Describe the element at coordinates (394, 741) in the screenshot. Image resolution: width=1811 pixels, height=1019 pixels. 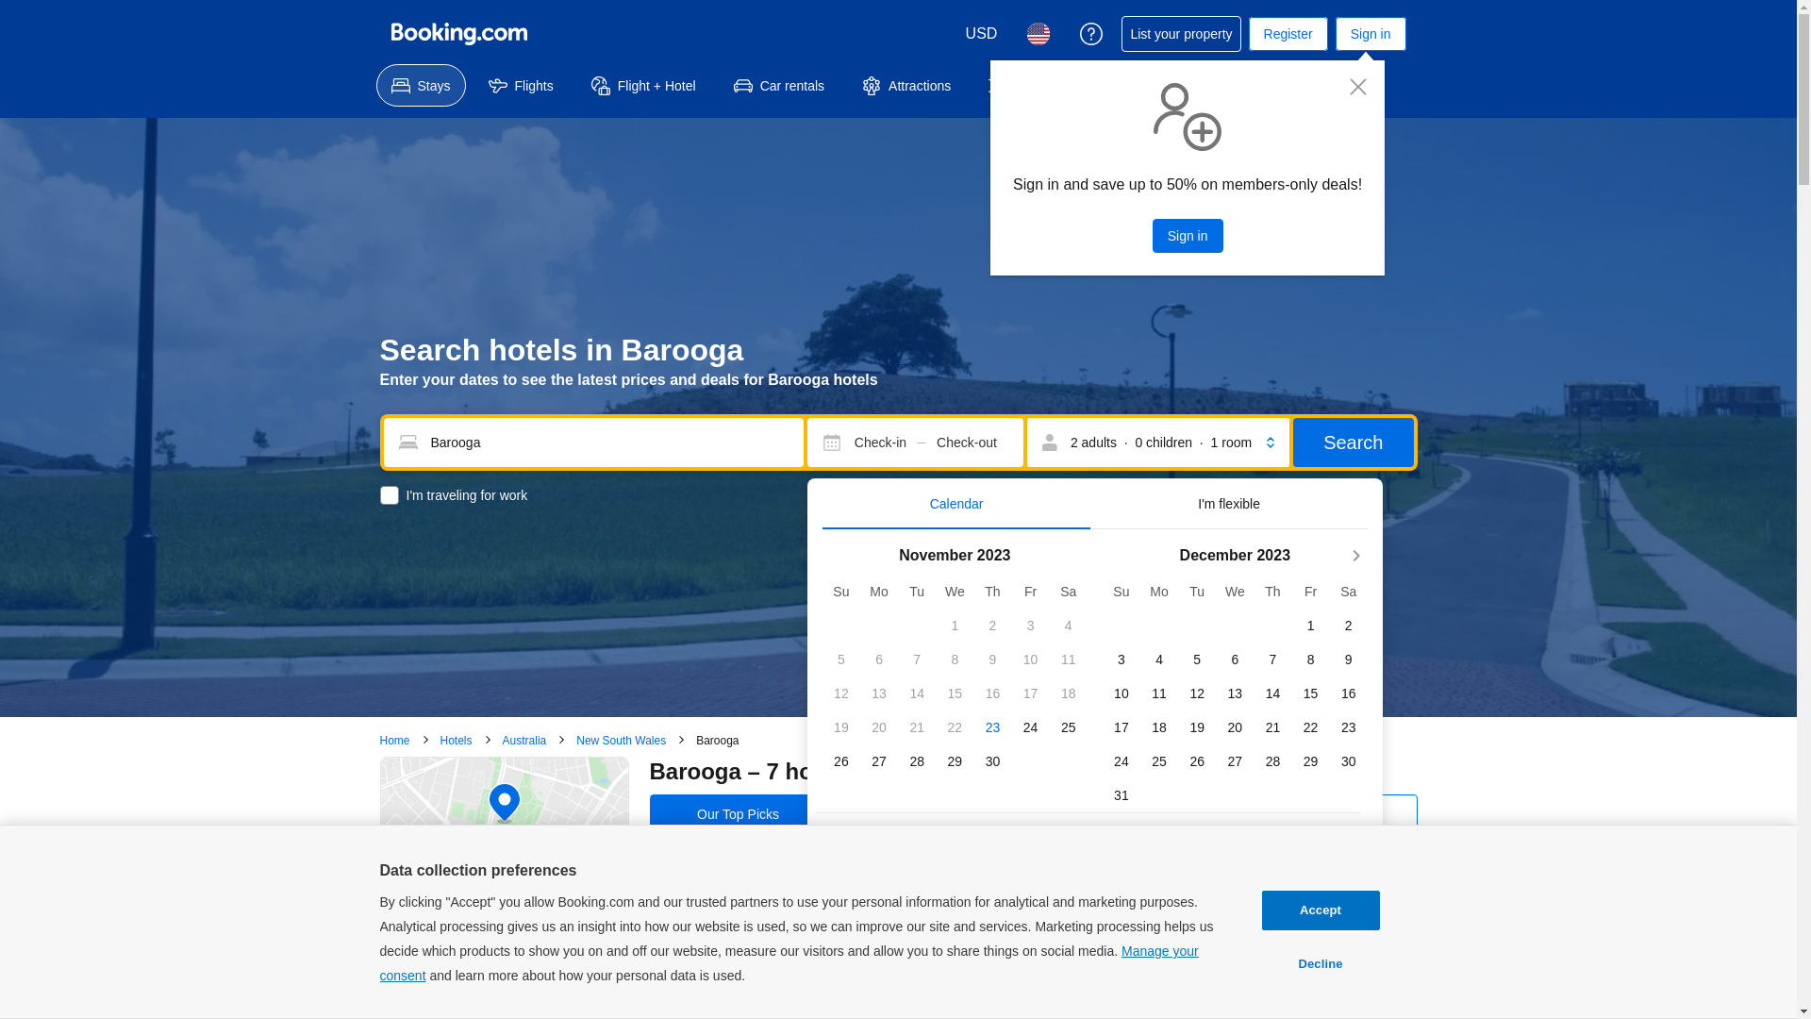
I see `Home` at that location.